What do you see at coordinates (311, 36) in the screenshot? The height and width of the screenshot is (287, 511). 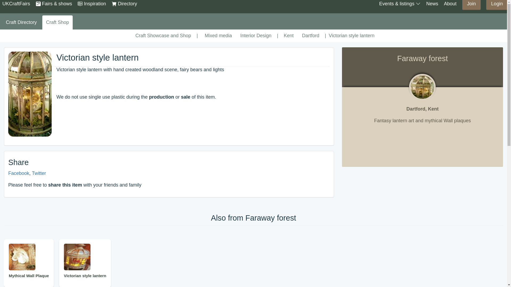 I see `Dartford` at bounding box center [311, 36].